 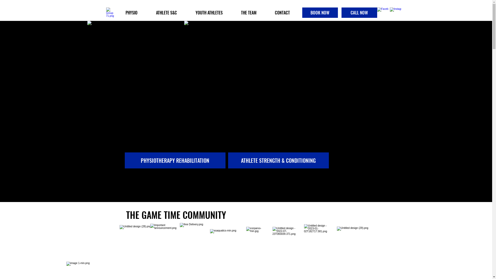 I want to click on PHYSIO, so click(x=131, y=13).